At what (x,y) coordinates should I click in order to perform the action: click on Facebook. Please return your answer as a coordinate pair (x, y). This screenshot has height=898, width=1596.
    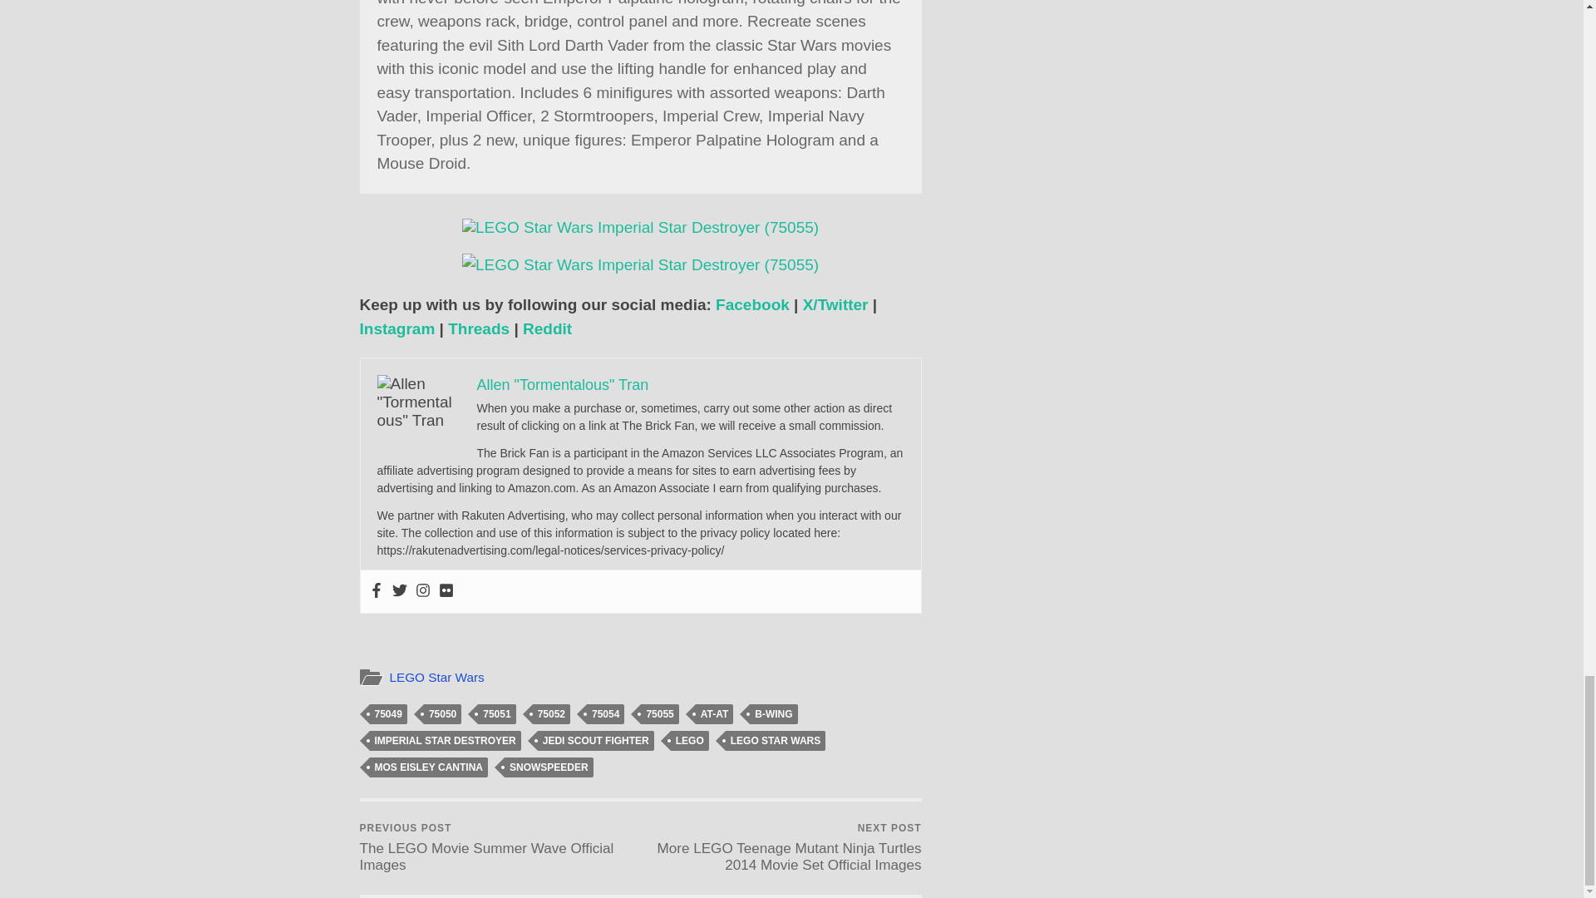
    Looking at the image, I should click on (752, 304).